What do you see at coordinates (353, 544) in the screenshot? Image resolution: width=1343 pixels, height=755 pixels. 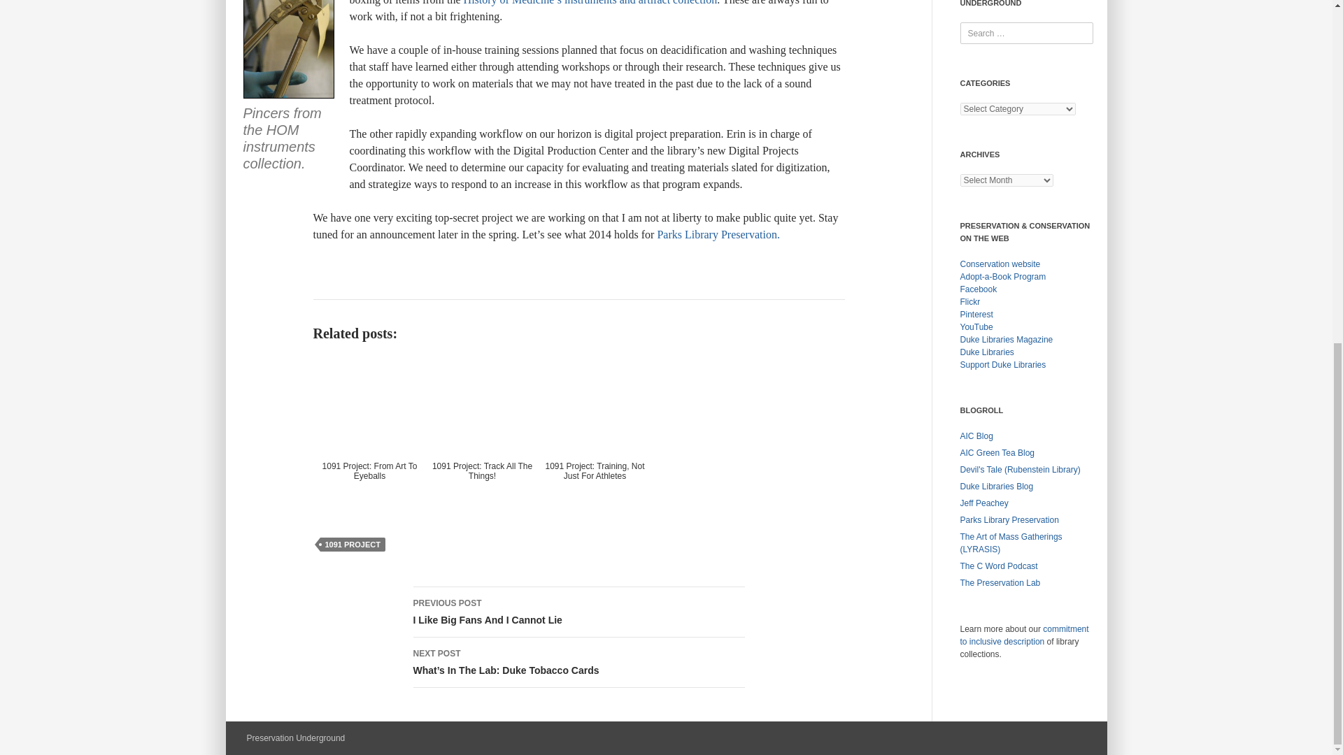 I see `1091 PROJECT` at bounding box center [353, 544].